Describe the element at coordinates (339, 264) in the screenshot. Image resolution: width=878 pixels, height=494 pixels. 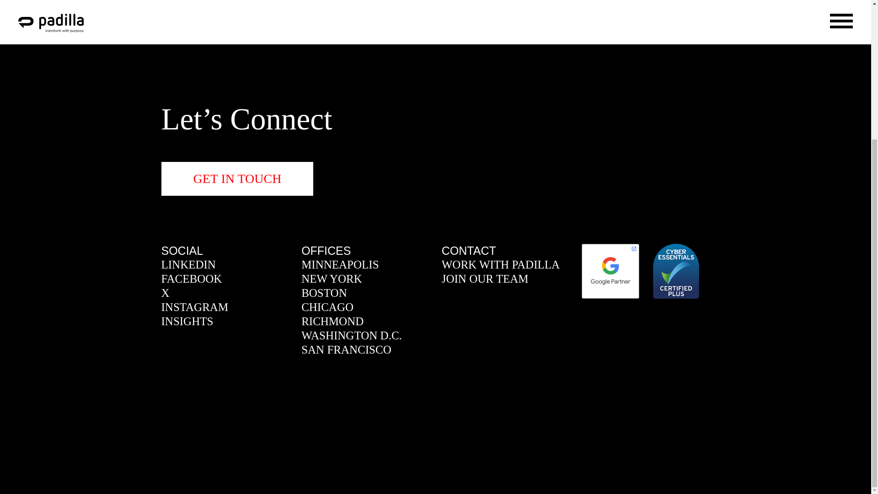
I see `MINNEAPOLIS` at that location.